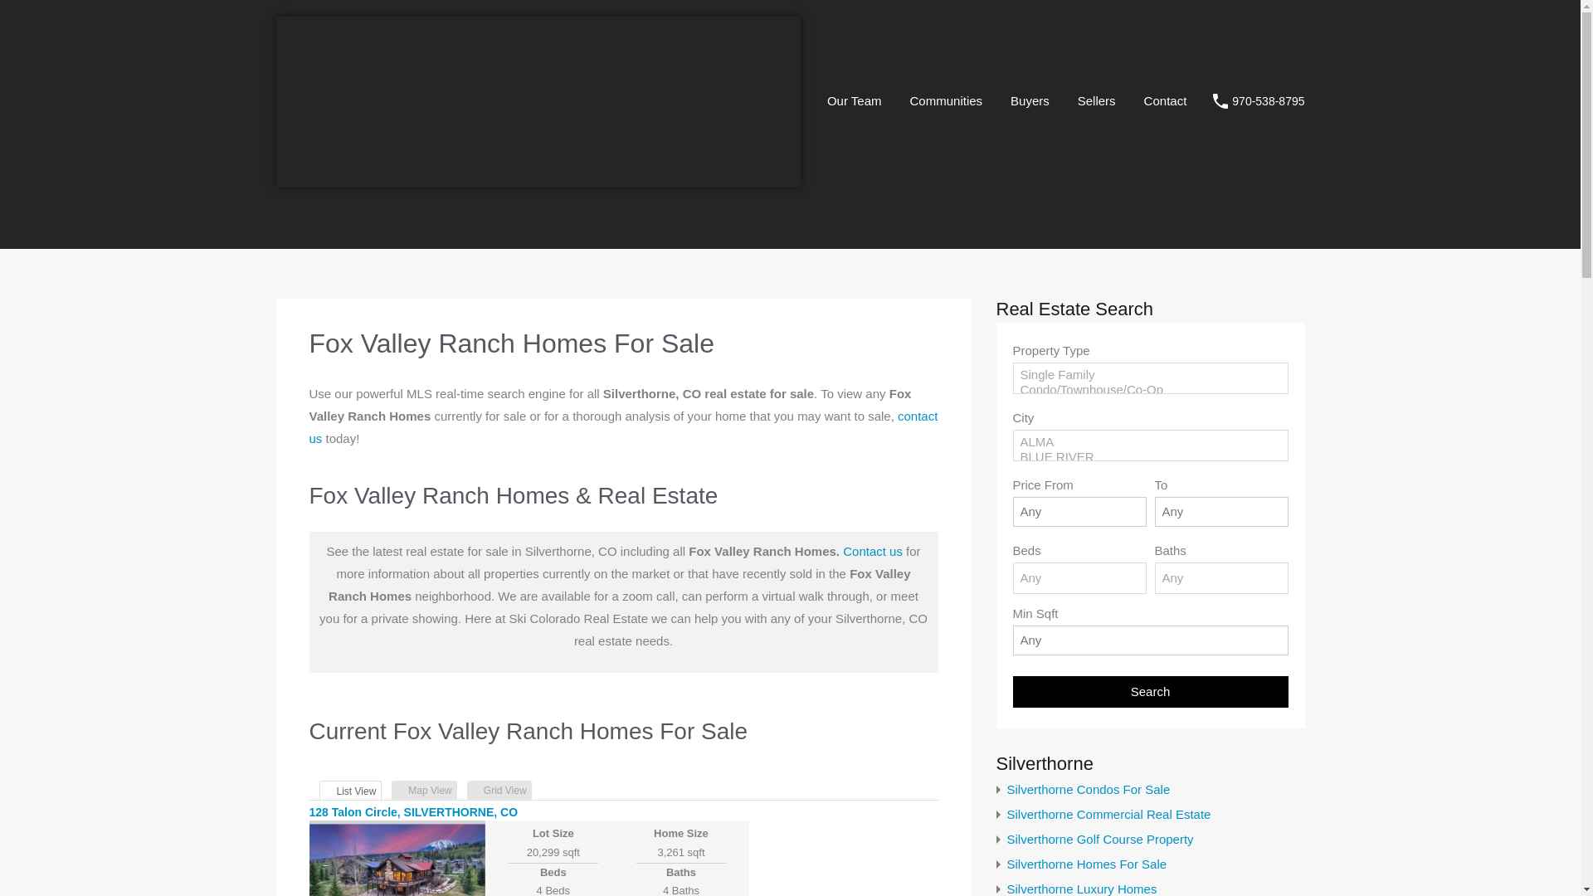  Describe the element at coordinates (413, 811) in the screenshot. I see `128 Talon Circle, SILVERTHORNE, CO` at that location.